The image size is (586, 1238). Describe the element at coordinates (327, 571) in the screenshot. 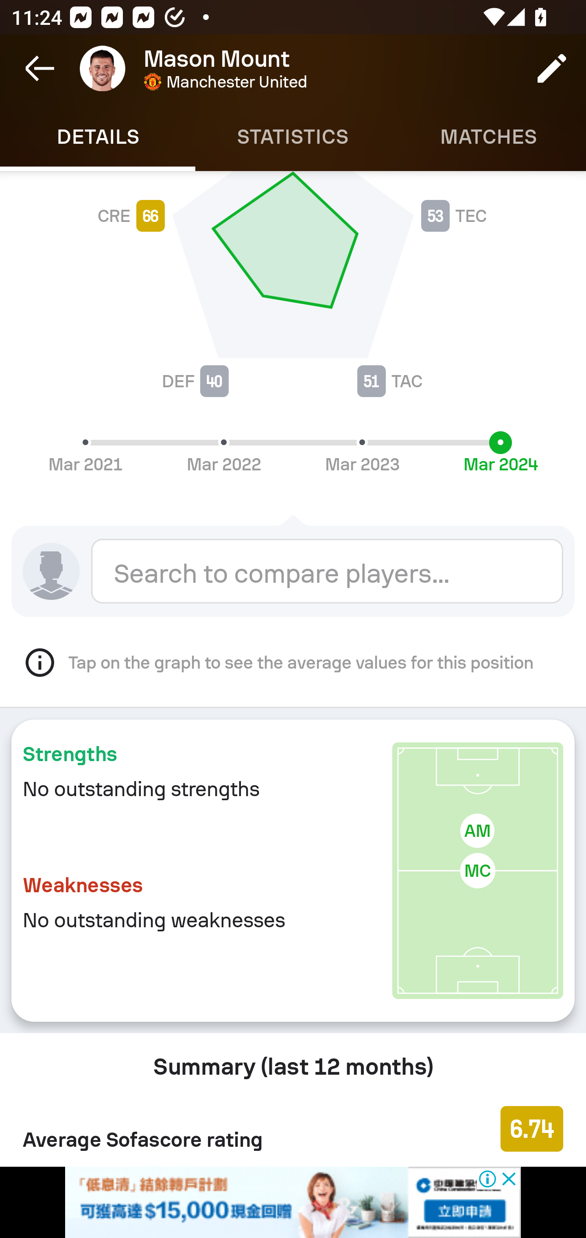

I see `Search to compare players…` at that location.